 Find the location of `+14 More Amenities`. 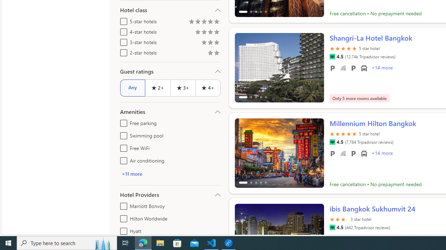

+14 More Amenities is located at coordinates (382, 154).